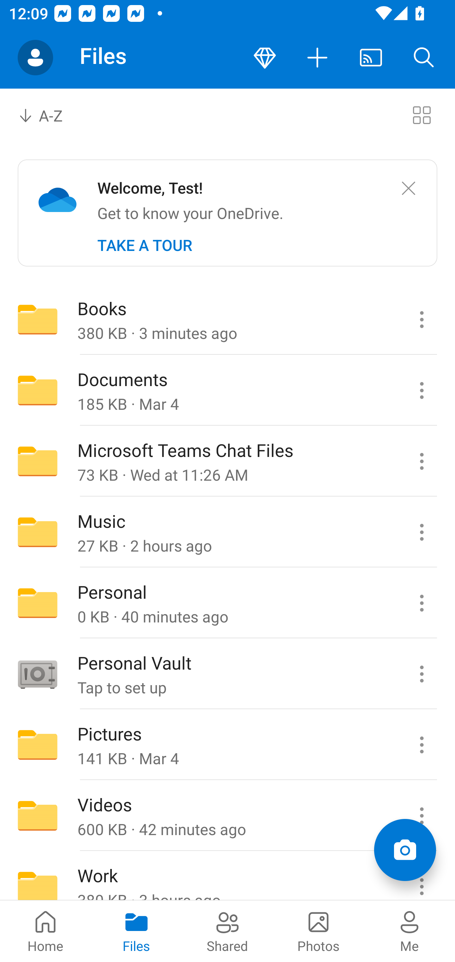  Describe the element at coordinates (45, 931) in the screenshot. I see `Home pivot Home` at that location.